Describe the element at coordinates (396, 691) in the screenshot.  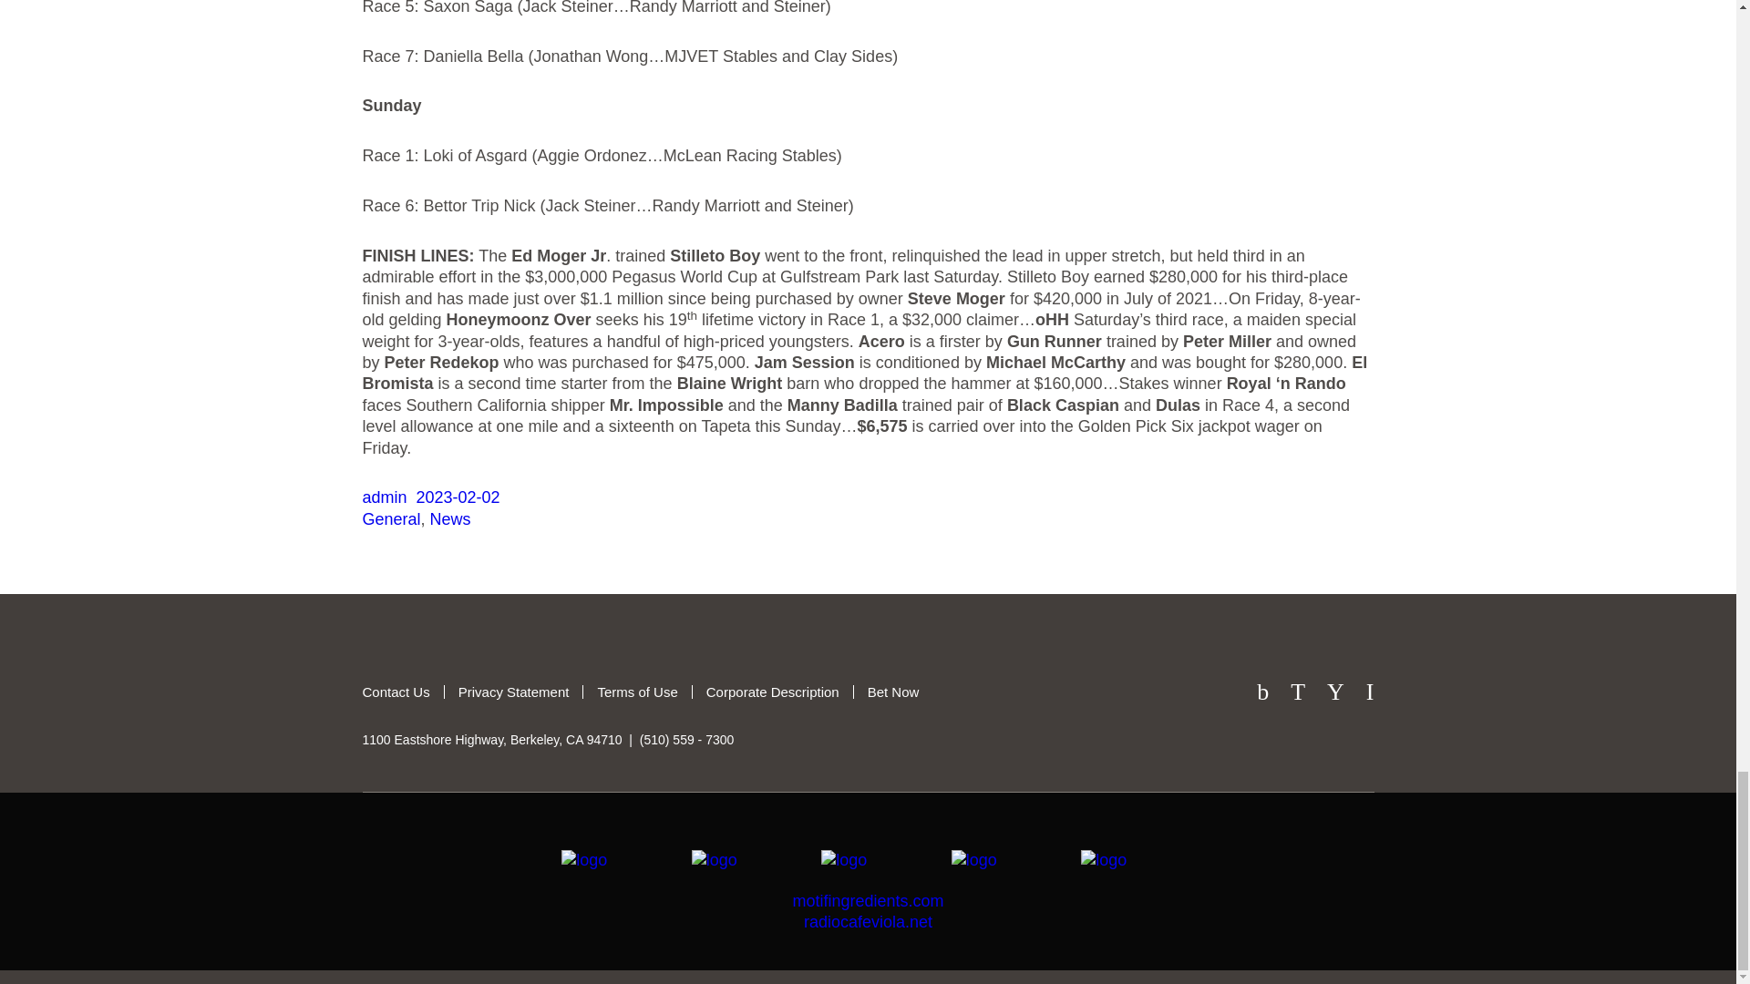
I see `Contact Us` at that location.